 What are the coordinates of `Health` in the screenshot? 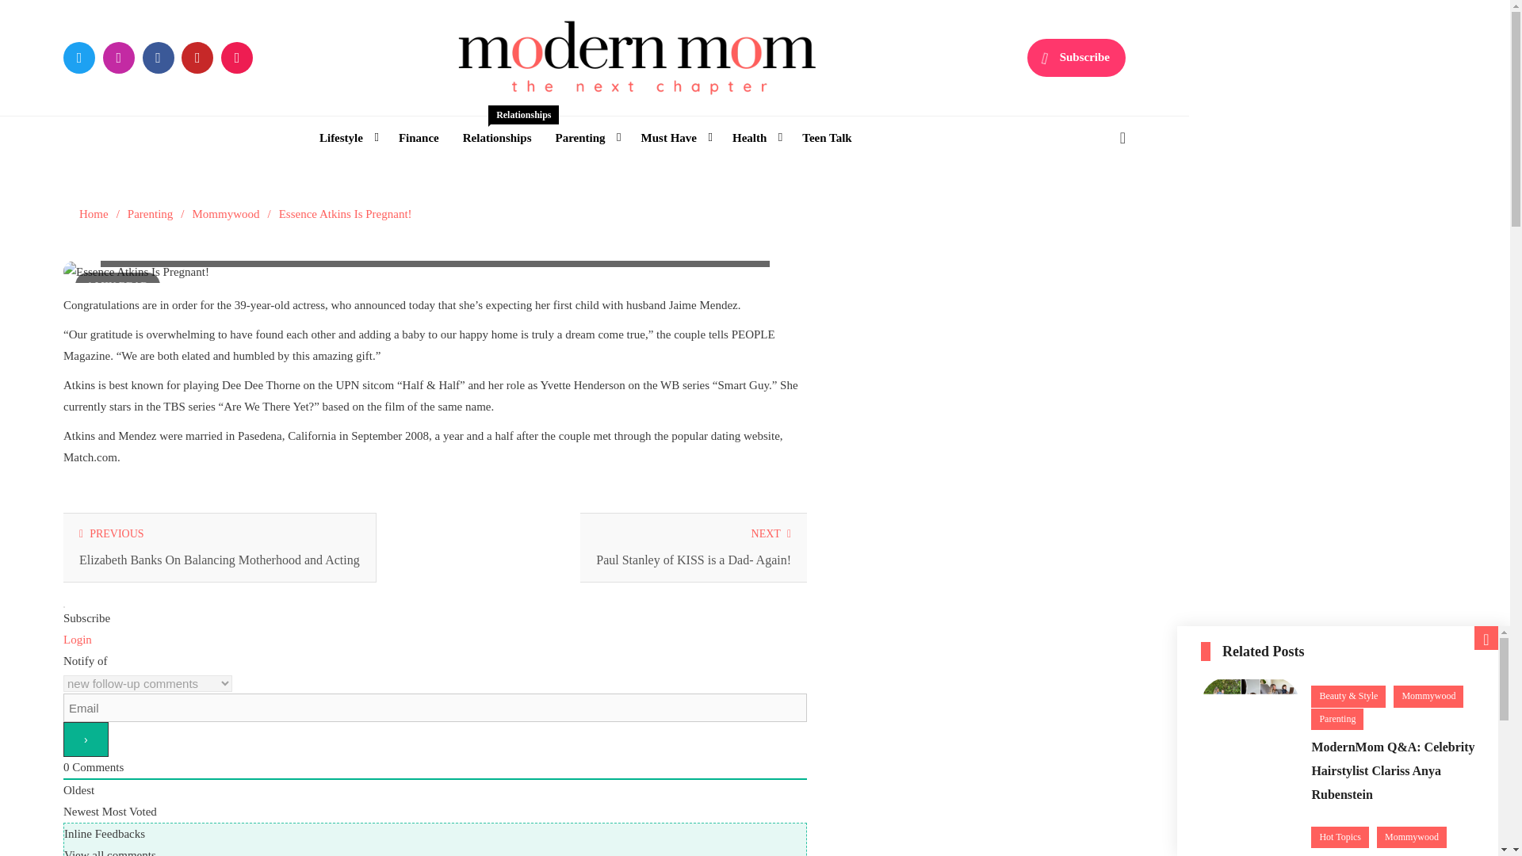 It's located at (1081, 204).